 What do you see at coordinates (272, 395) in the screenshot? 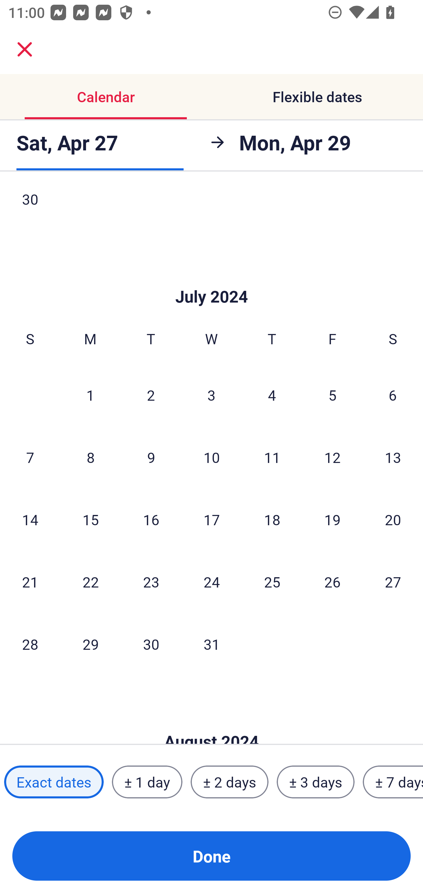
I see `4 Thursday, July 4, 2024` at bounding box center [272, 395].